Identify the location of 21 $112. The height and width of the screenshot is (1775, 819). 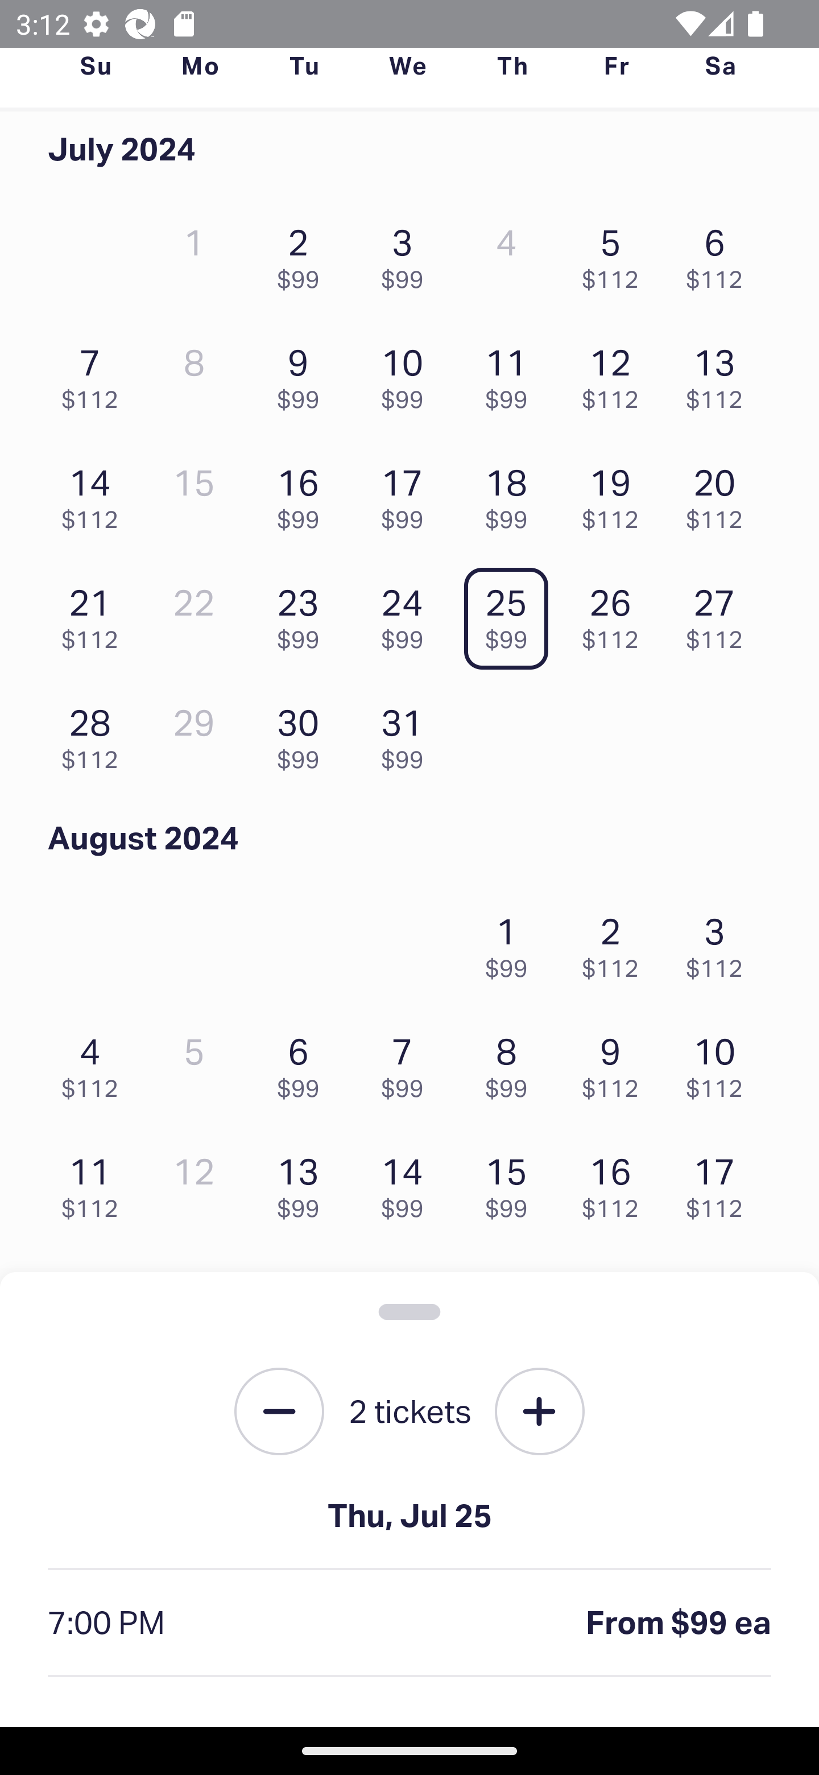
(96, 613).